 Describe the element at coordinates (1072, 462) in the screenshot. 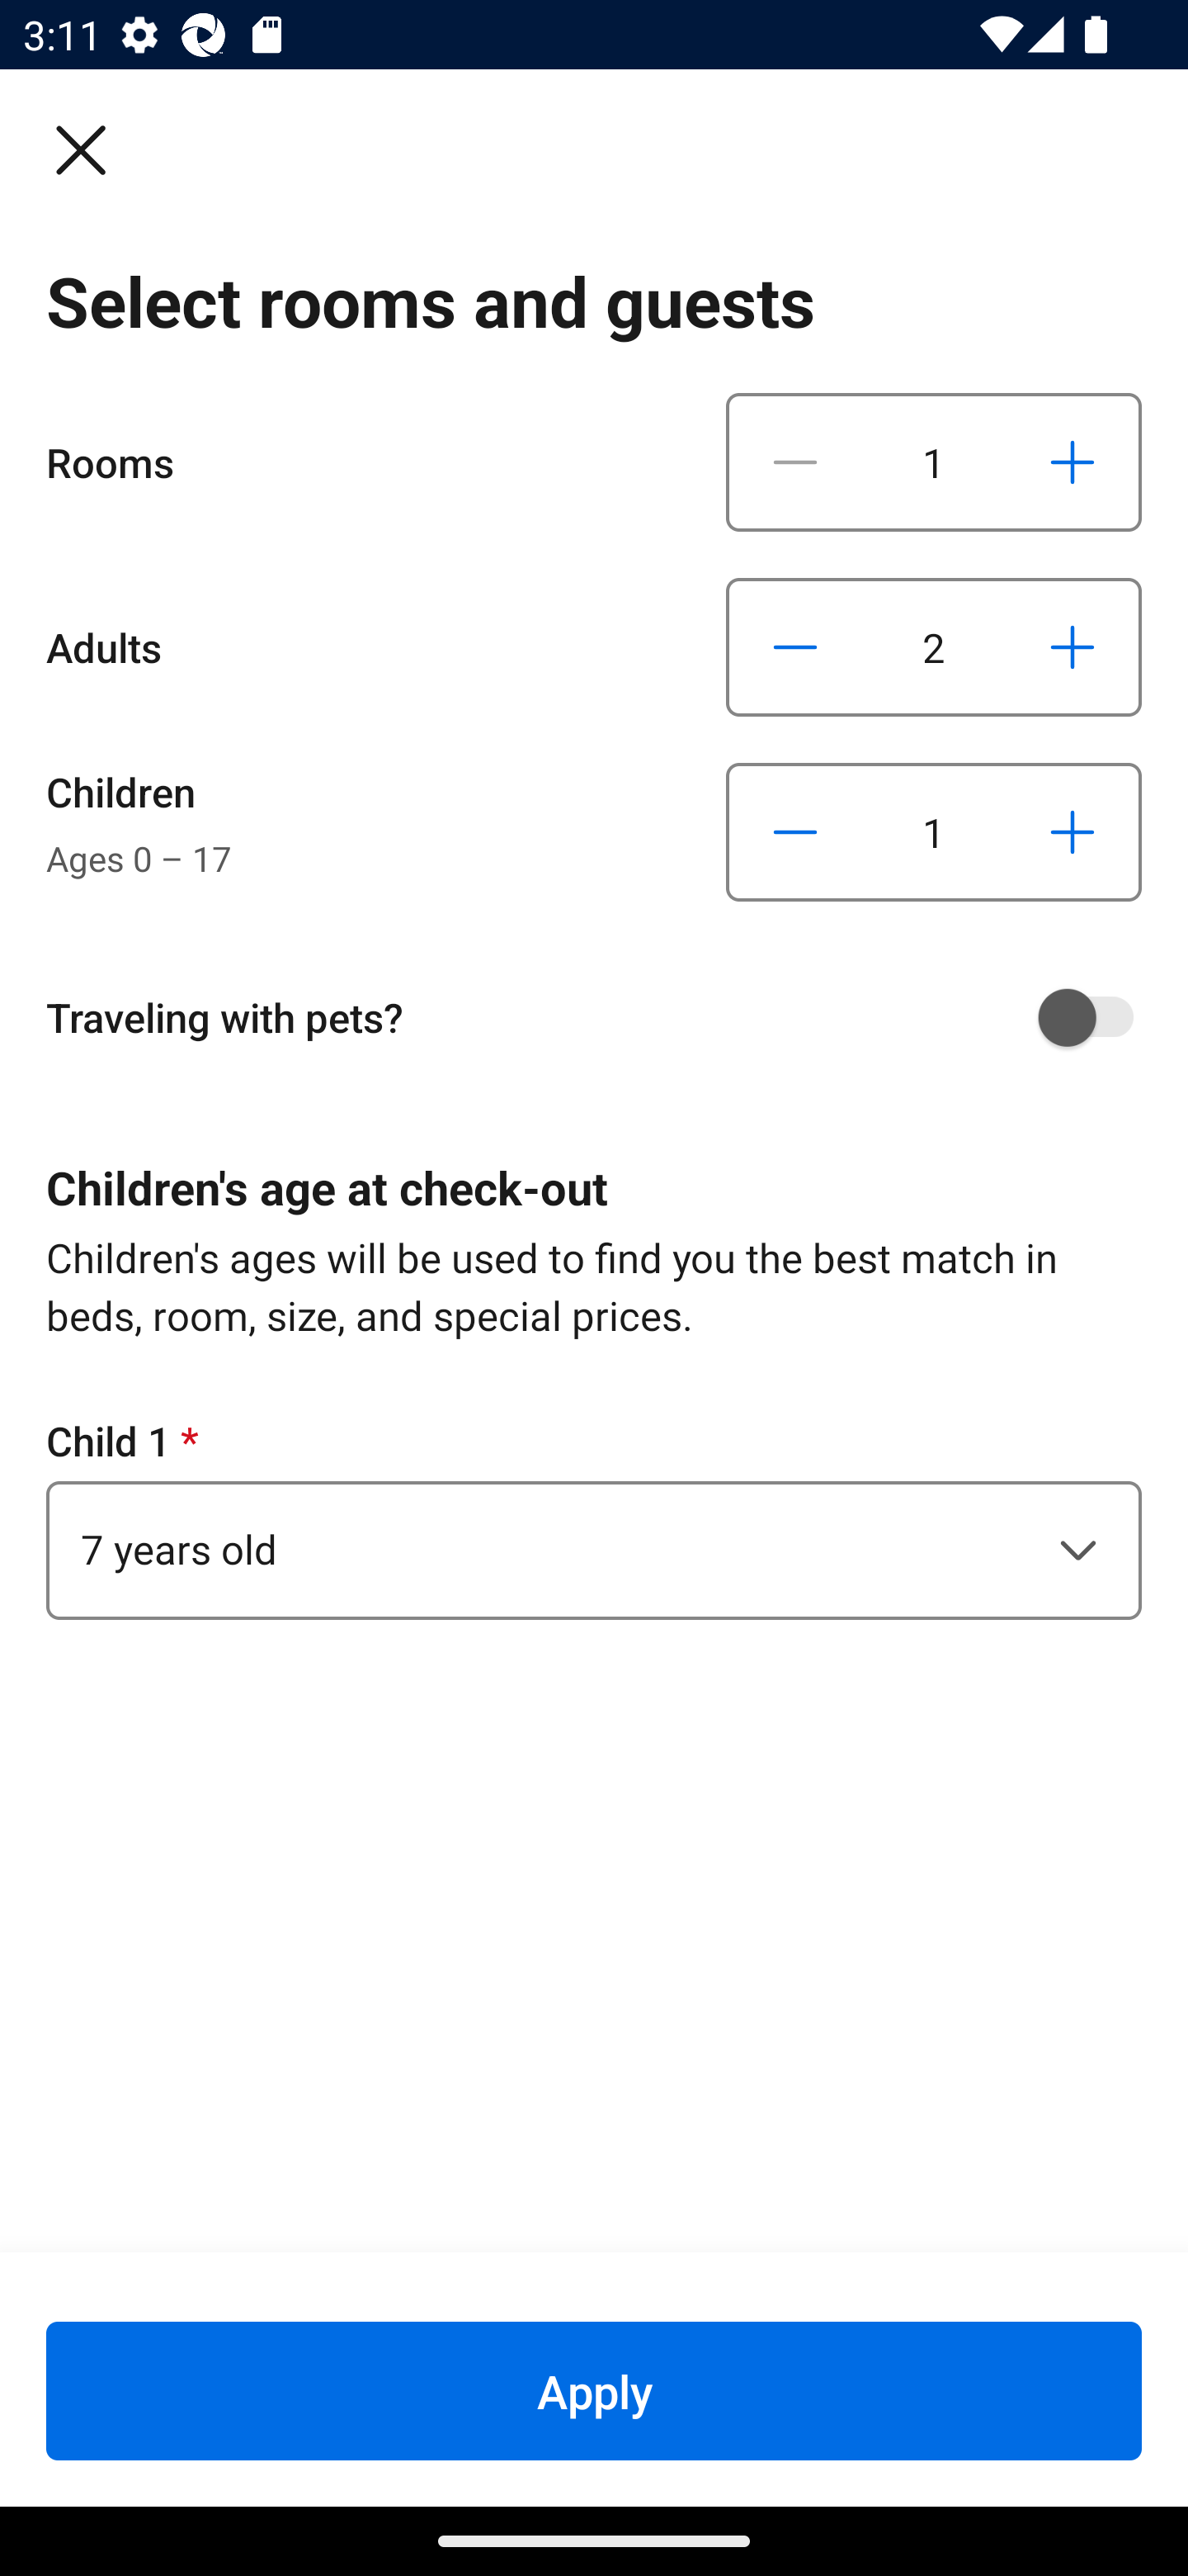

I see `Increase` at that location.